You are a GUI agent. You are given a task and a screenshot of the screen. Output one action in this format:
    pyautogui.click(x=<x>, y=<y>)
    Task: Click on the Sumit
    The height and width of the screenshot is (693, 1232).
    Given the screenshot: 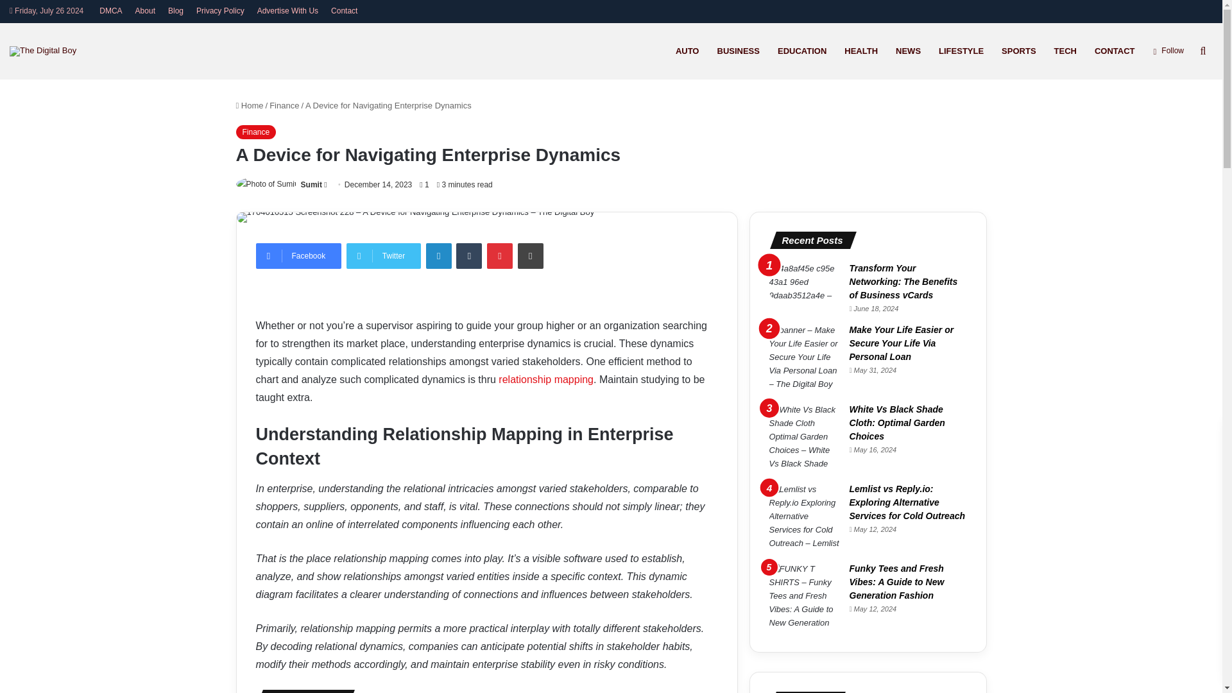 What is the action you would take?
    pyautogui.click(x=311, y=184)
    